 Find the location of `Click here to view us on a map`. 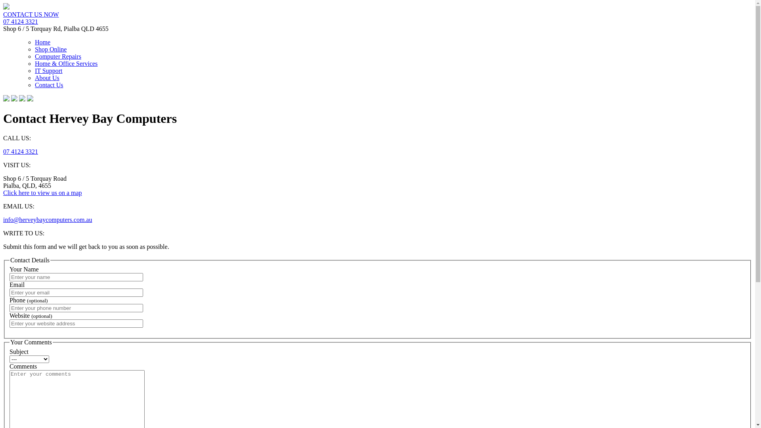

Click here to view us on a map is located at coordinates (43, 193).